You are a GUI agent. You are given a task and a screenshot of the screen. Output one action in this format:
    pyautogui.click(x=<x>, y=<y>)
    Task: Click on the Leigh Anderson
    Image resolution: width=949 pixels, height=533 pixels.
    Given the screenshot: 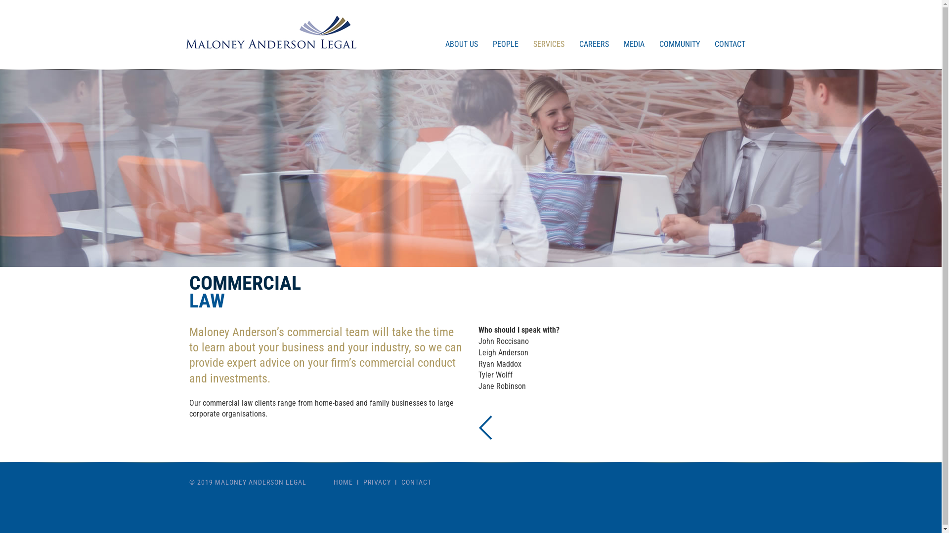 What is the action you would take?
    pyautogui.click(x=503, y=352)
    